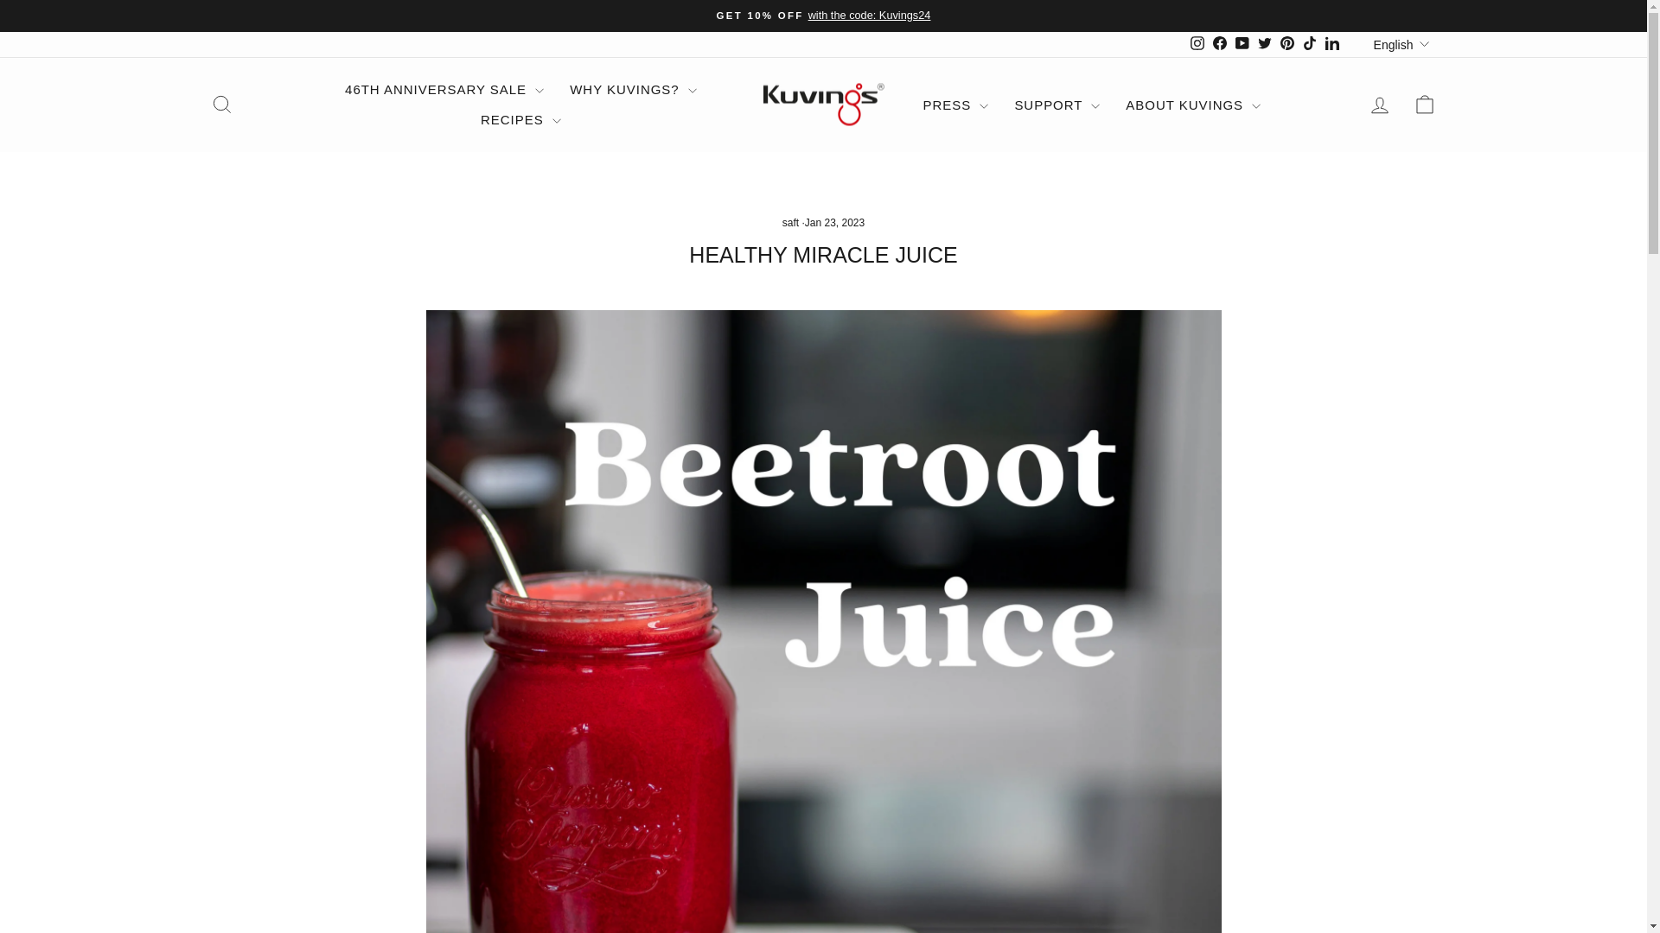 The width and height of the screenshot is (1660, 933). I want to click on Kuvings Deutschland on TikTok, so click(1309, 43).